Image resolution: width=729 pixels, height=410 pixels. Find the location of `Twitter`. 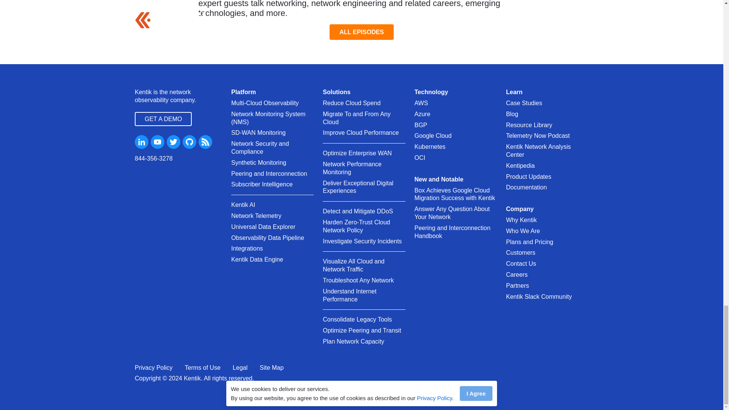

Twitter is located at coordinates (173, 142).